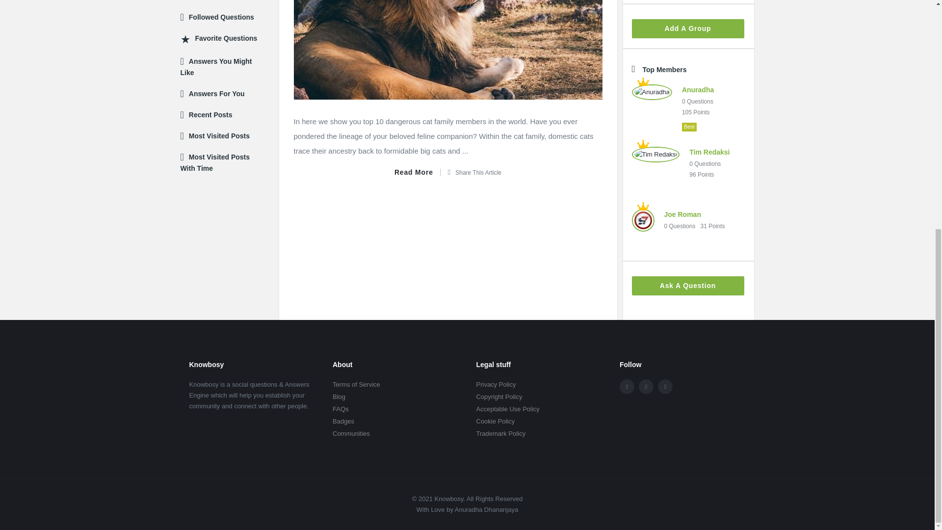 This screenshot has height=530, width=942. What do you see at coordinates (656, 155) in the screenshot?
I see `Tim Redaksi` at bounding box center [656, 155].